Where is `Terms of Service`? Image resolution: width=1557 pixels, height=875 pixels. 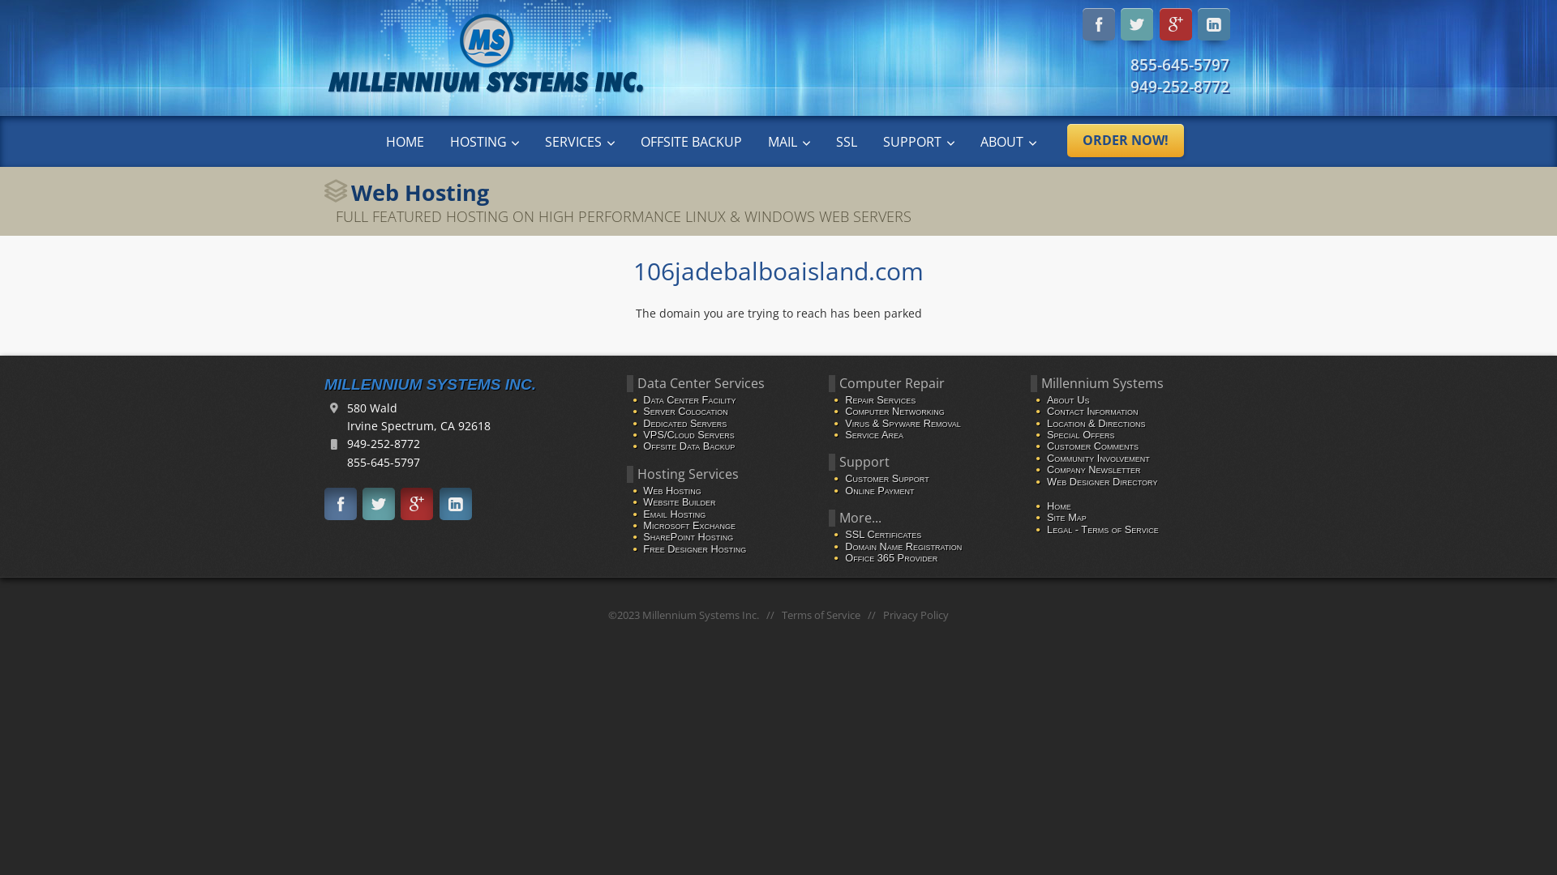 Terms of Service is located at coordinates (821, 615).